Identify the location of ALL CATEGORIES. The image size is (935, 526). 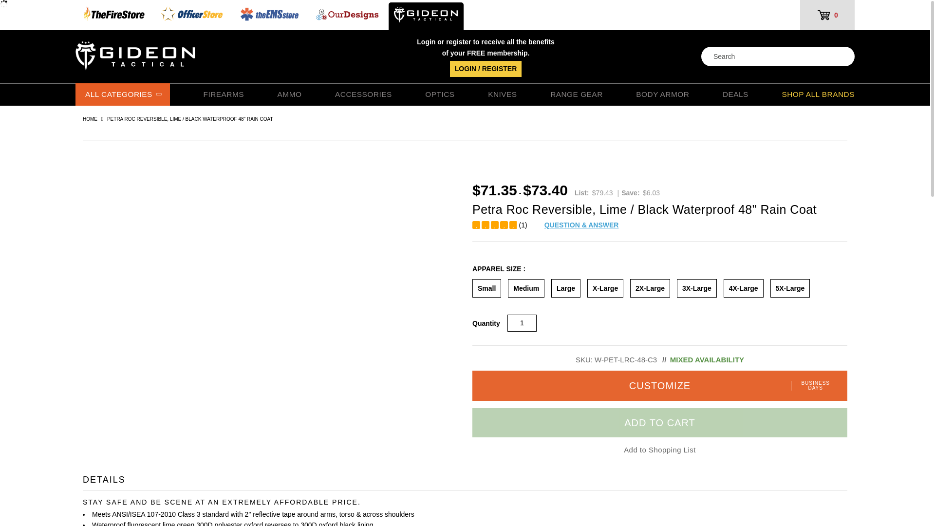
(123, 94).